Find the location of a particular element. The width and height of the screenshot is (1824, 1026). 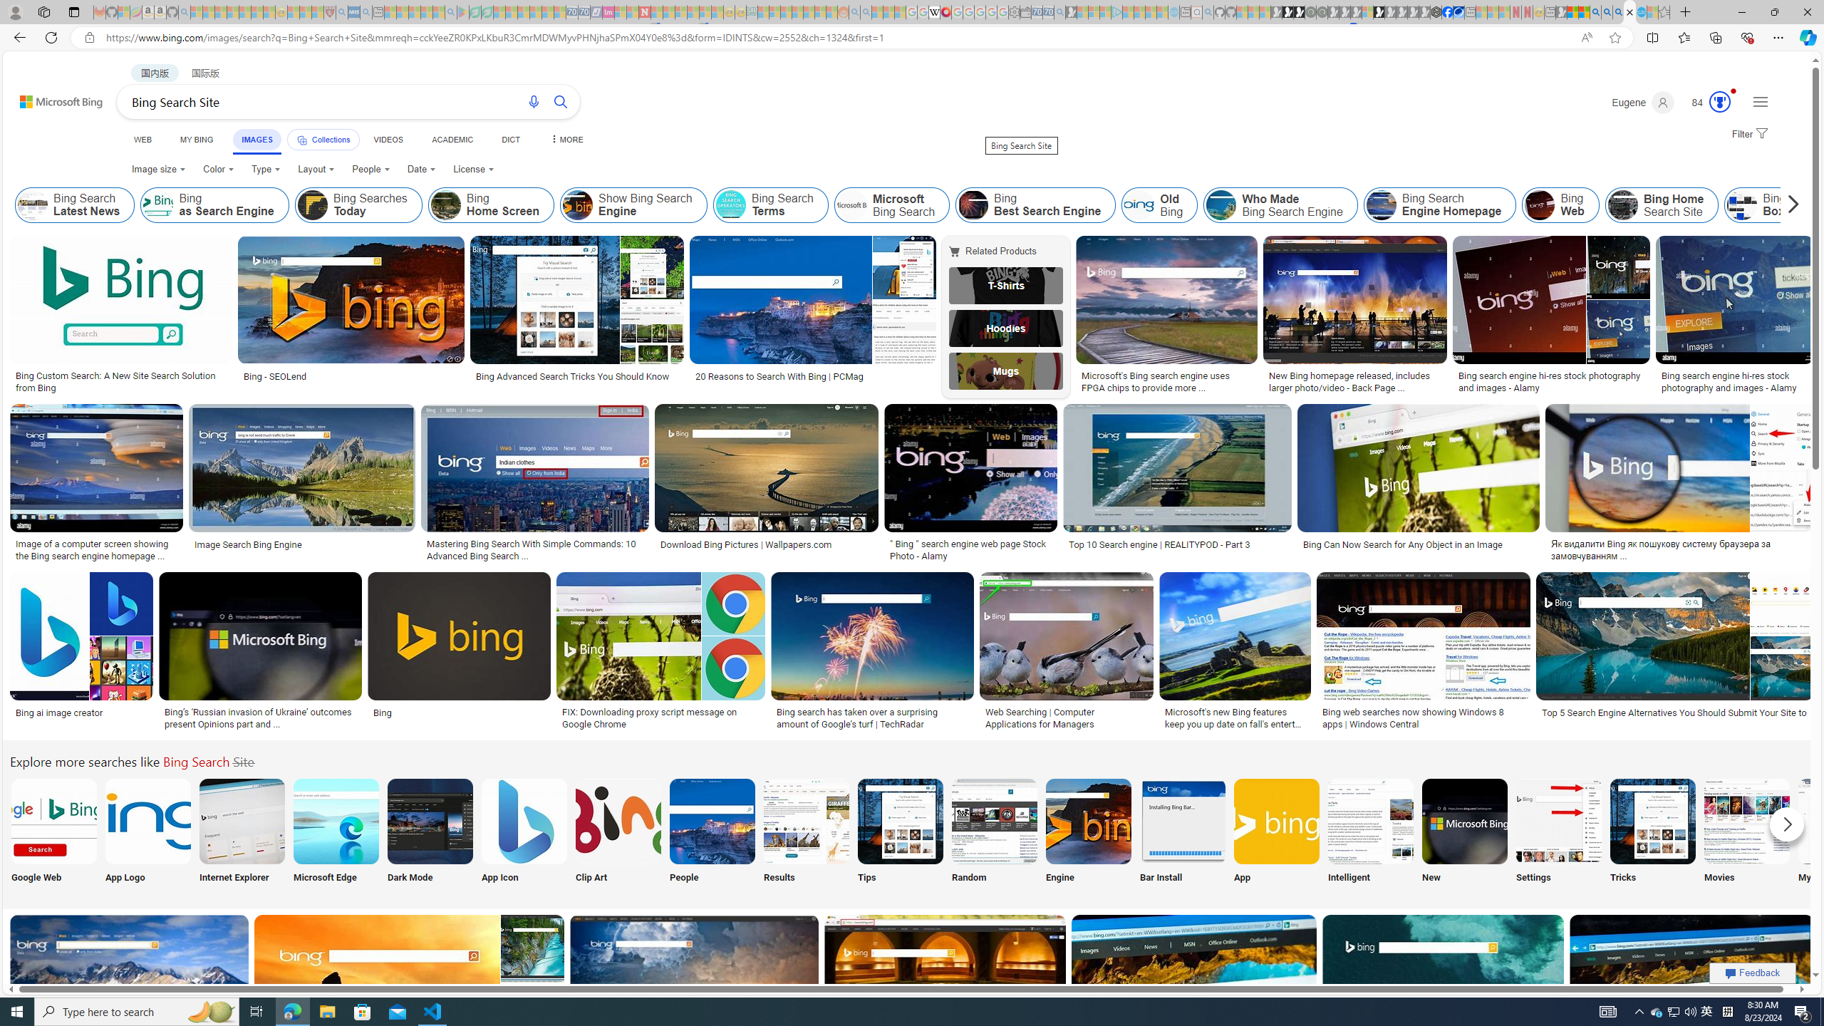

Bing - SEOLend is located at coordinates (275, 376).